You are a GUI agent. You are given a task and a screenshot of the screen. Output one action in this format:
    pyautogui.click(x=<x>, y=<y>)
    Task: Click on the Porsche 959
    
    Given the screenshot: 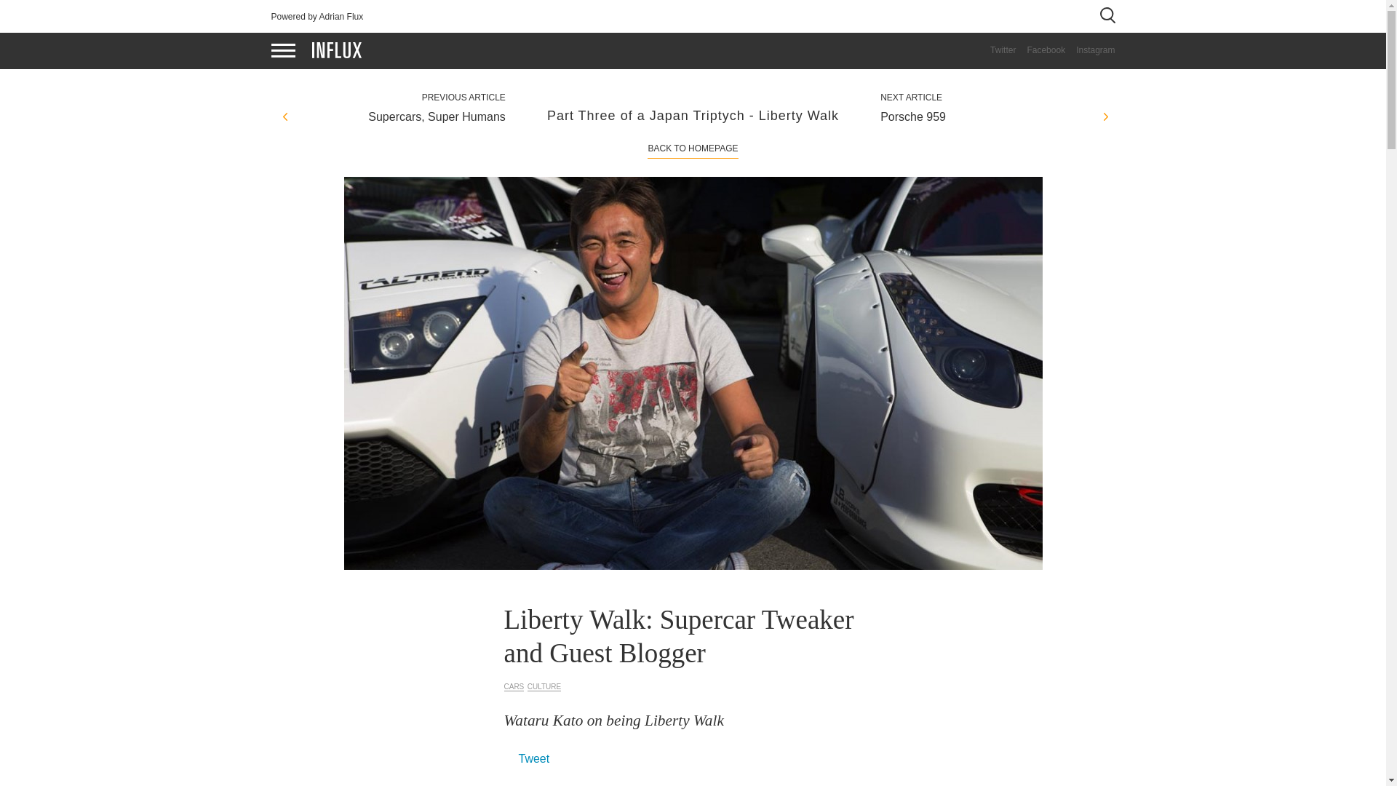 What is the action you would take?
    pyautogui.click(x=991, y=116)
    